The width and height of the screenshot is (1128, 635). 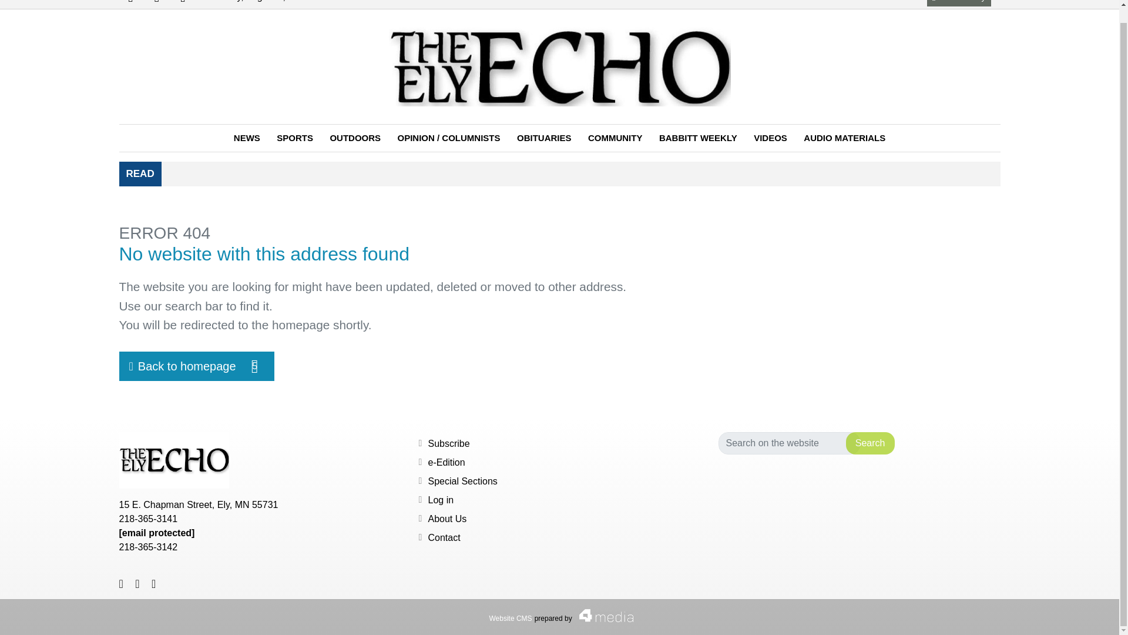 What do you see at coordinates (247, 138) in the screenshot?
I see `Youtube.com` at bounding box center [247, 138].